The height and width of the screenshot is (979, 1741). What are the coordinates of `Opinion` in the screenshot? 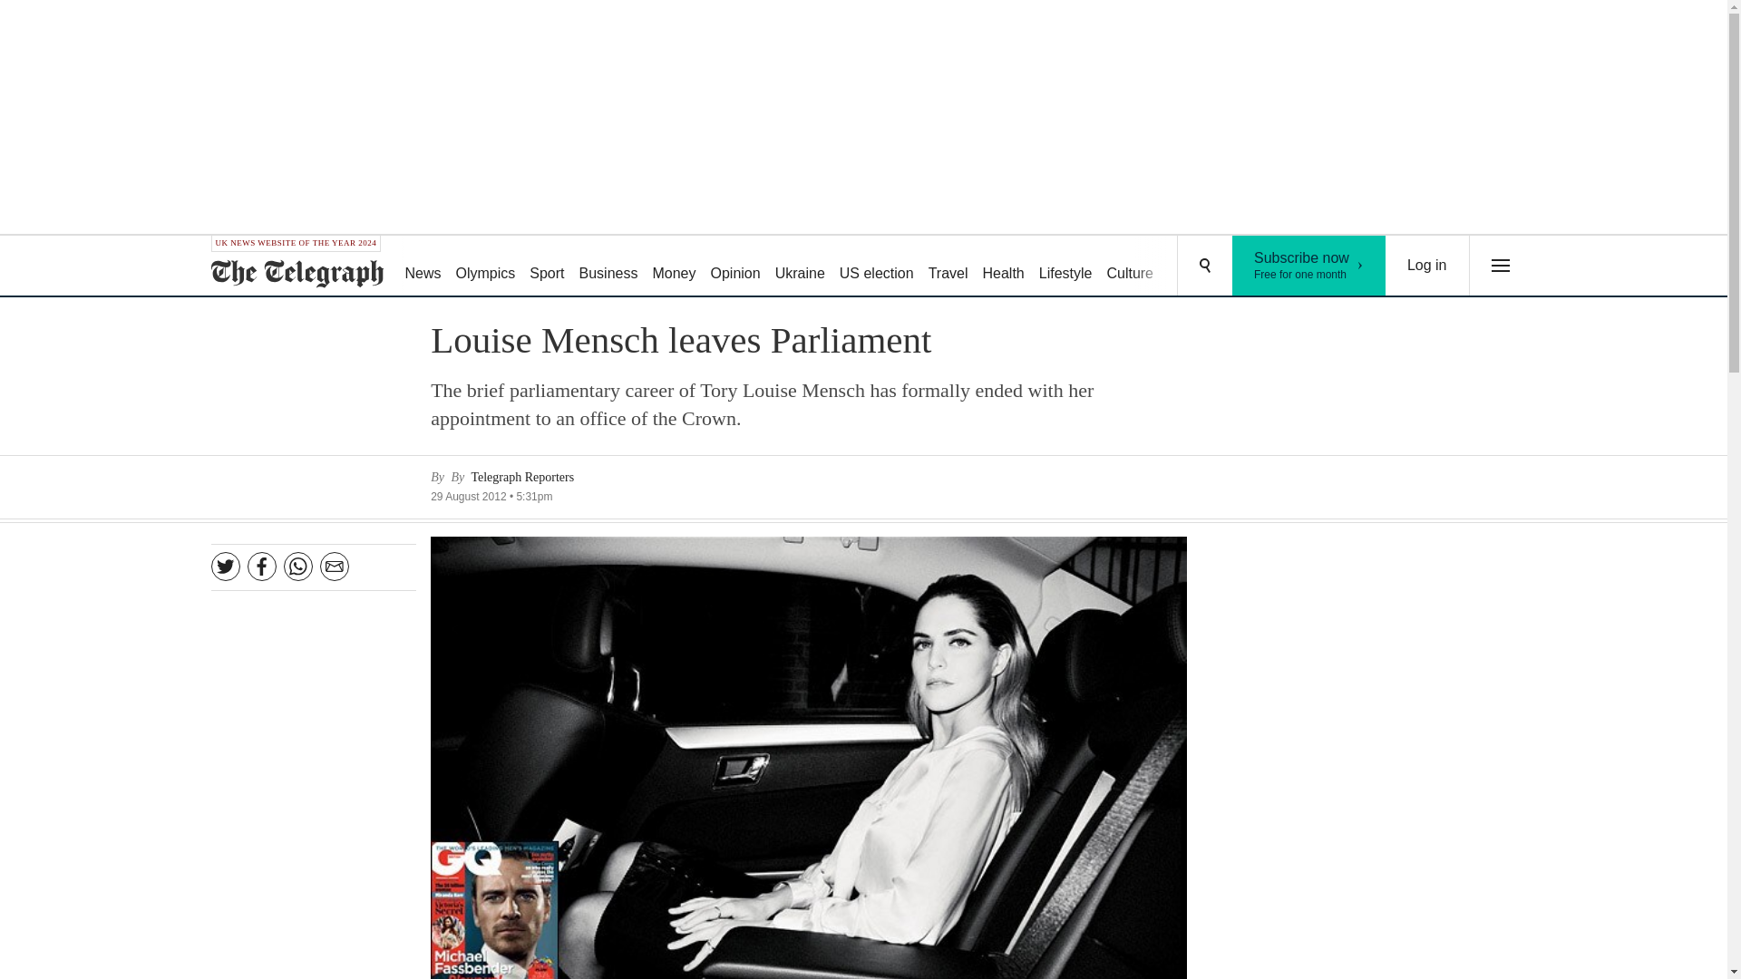 It's located at (734, 267).